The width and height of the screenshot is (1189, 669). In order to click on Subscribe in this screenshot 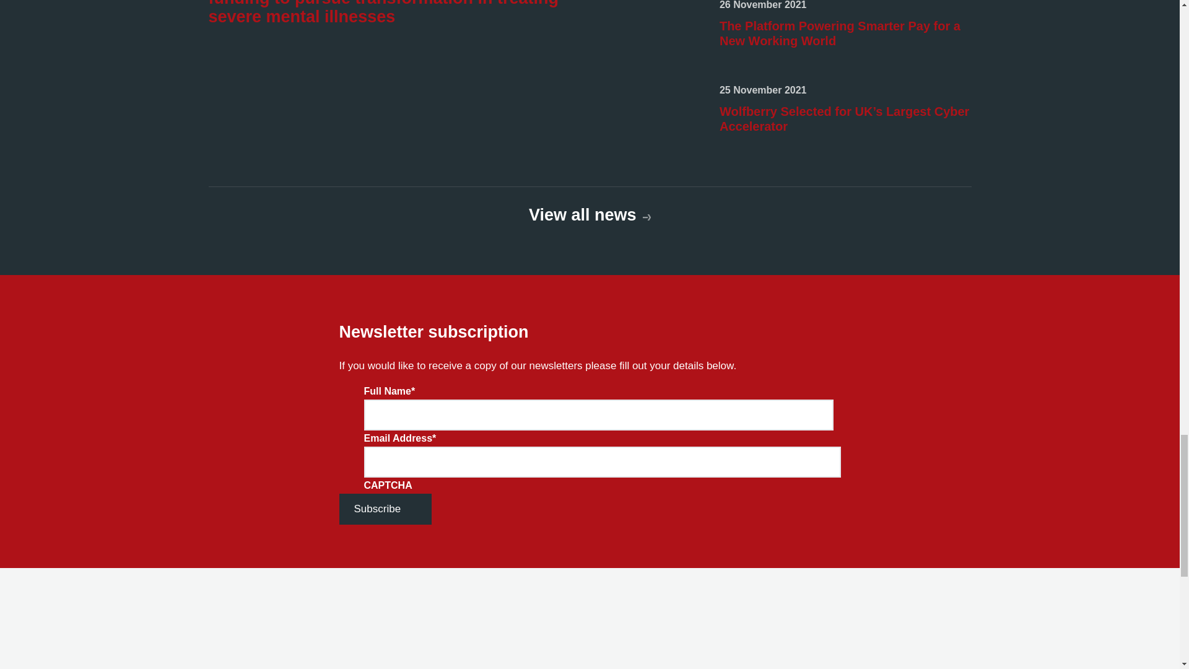, I will do `click(385, 508)`.